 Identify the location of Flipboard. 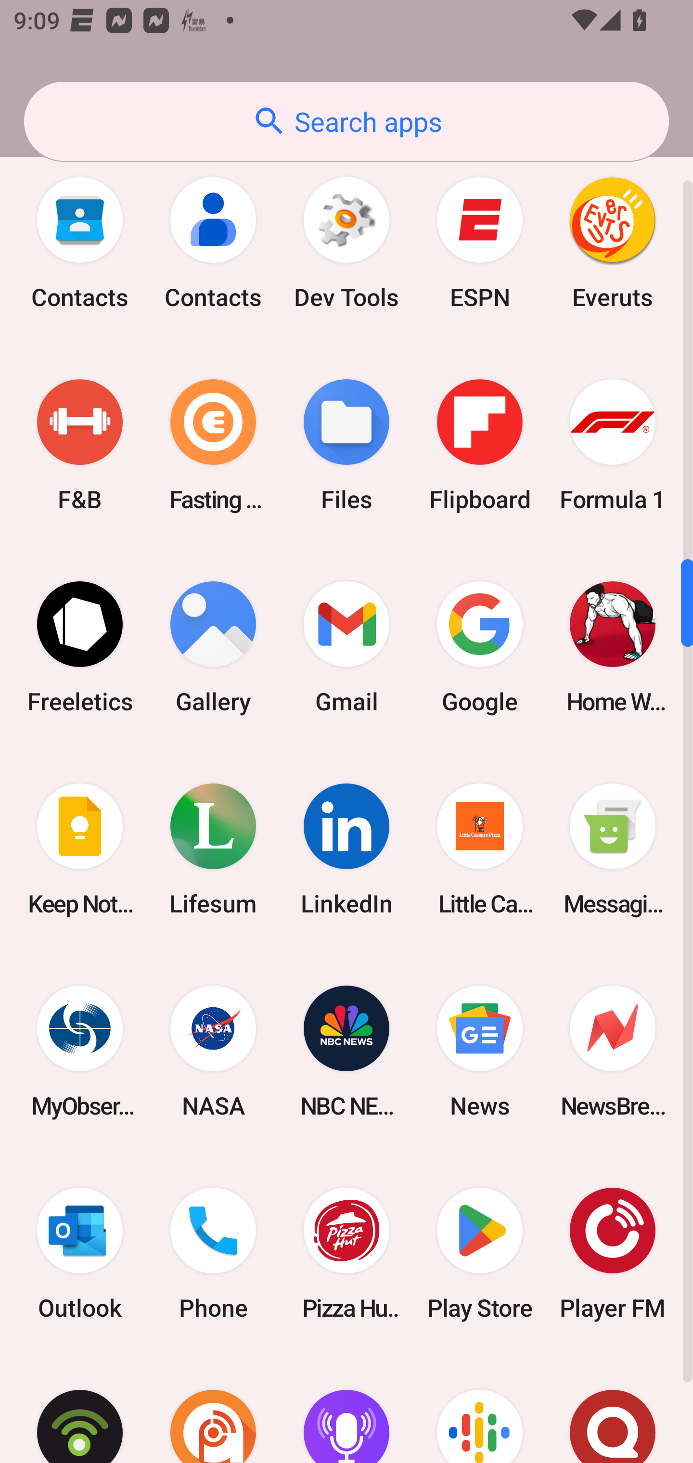
(479, 445).